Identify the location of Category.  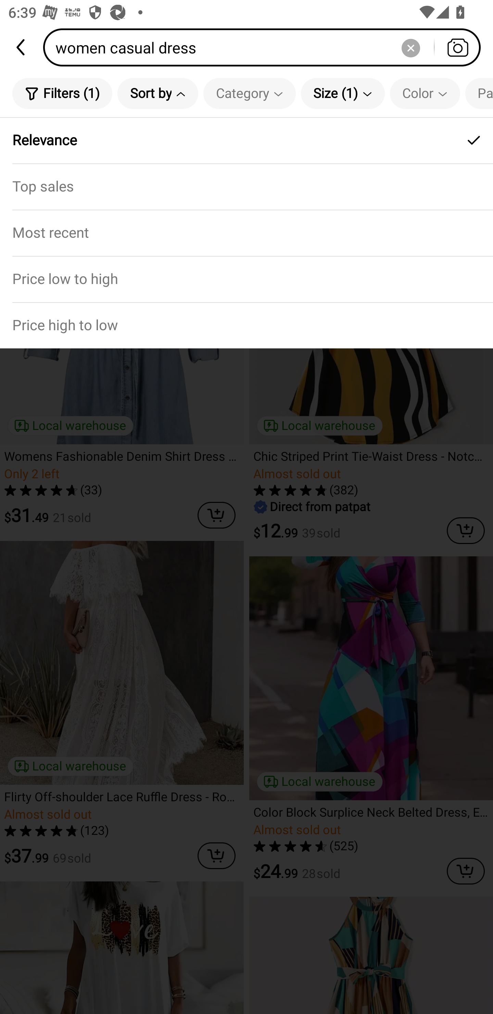
(249, 93).